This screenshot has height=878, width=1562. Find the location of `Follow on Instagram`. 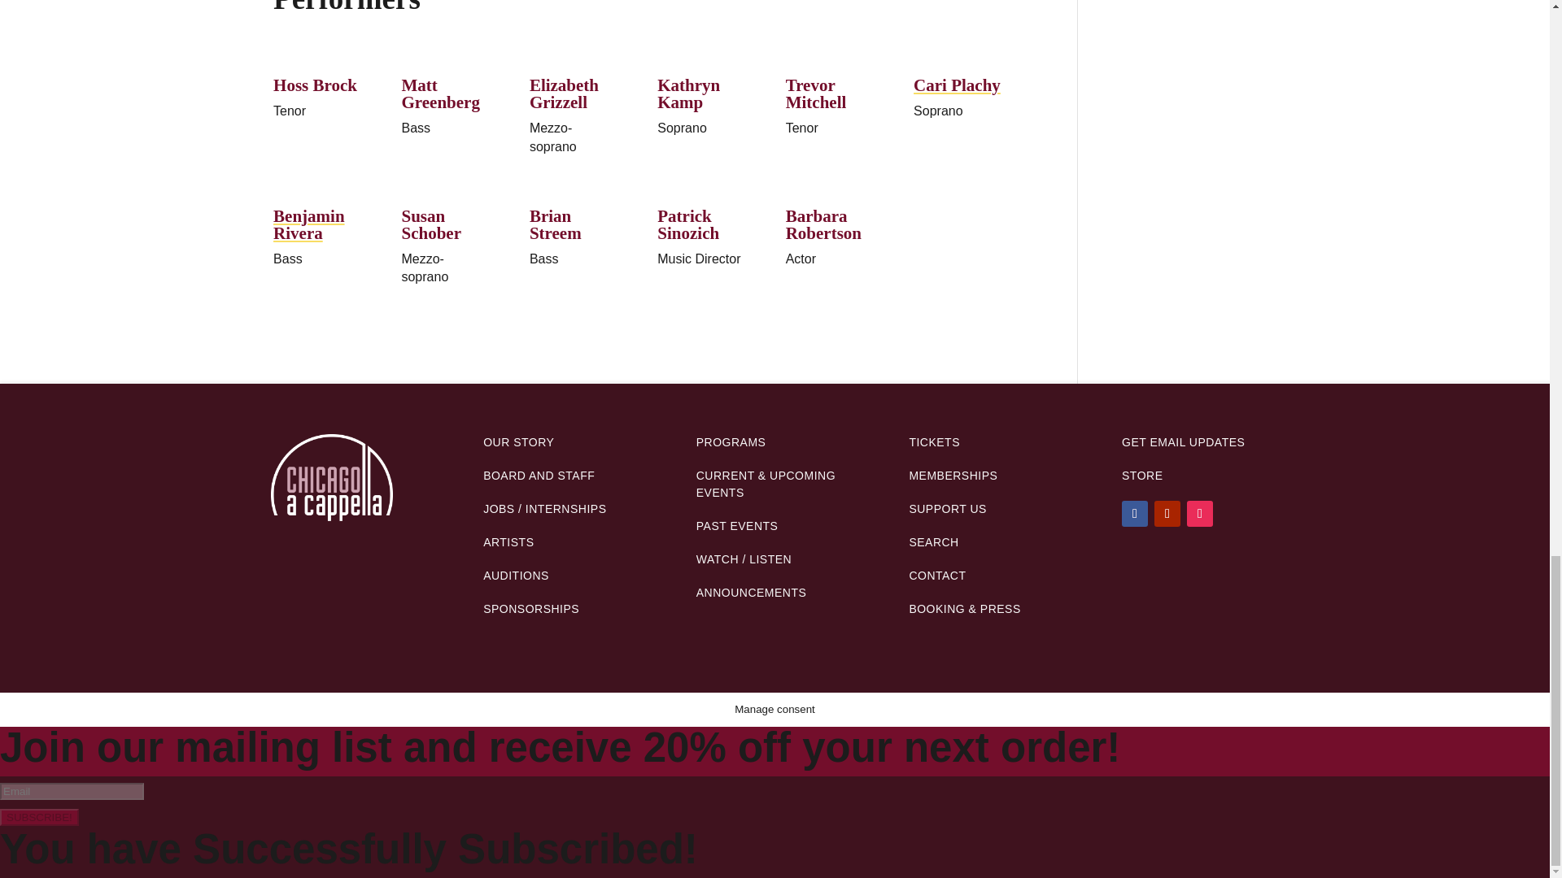

Follow on Instagram is located at coordinates (1200, 514).